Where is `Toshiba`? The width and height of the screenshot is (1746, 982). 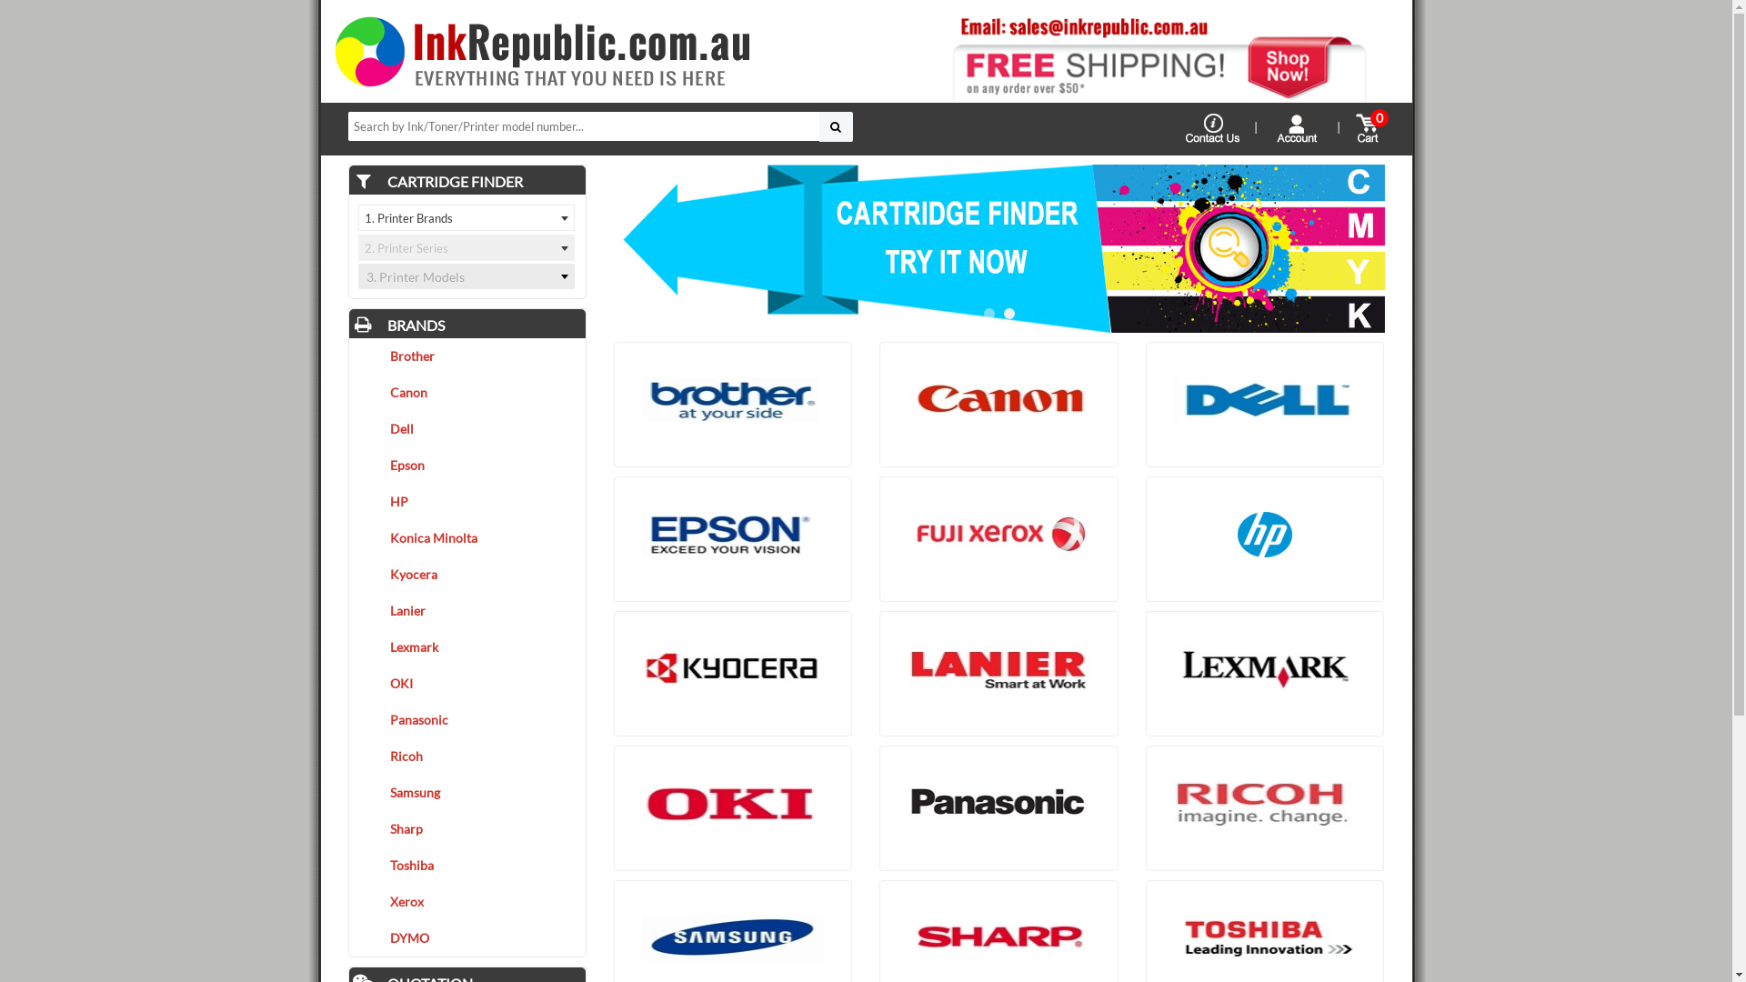 Toshiba is located at coordinates (467, 866).